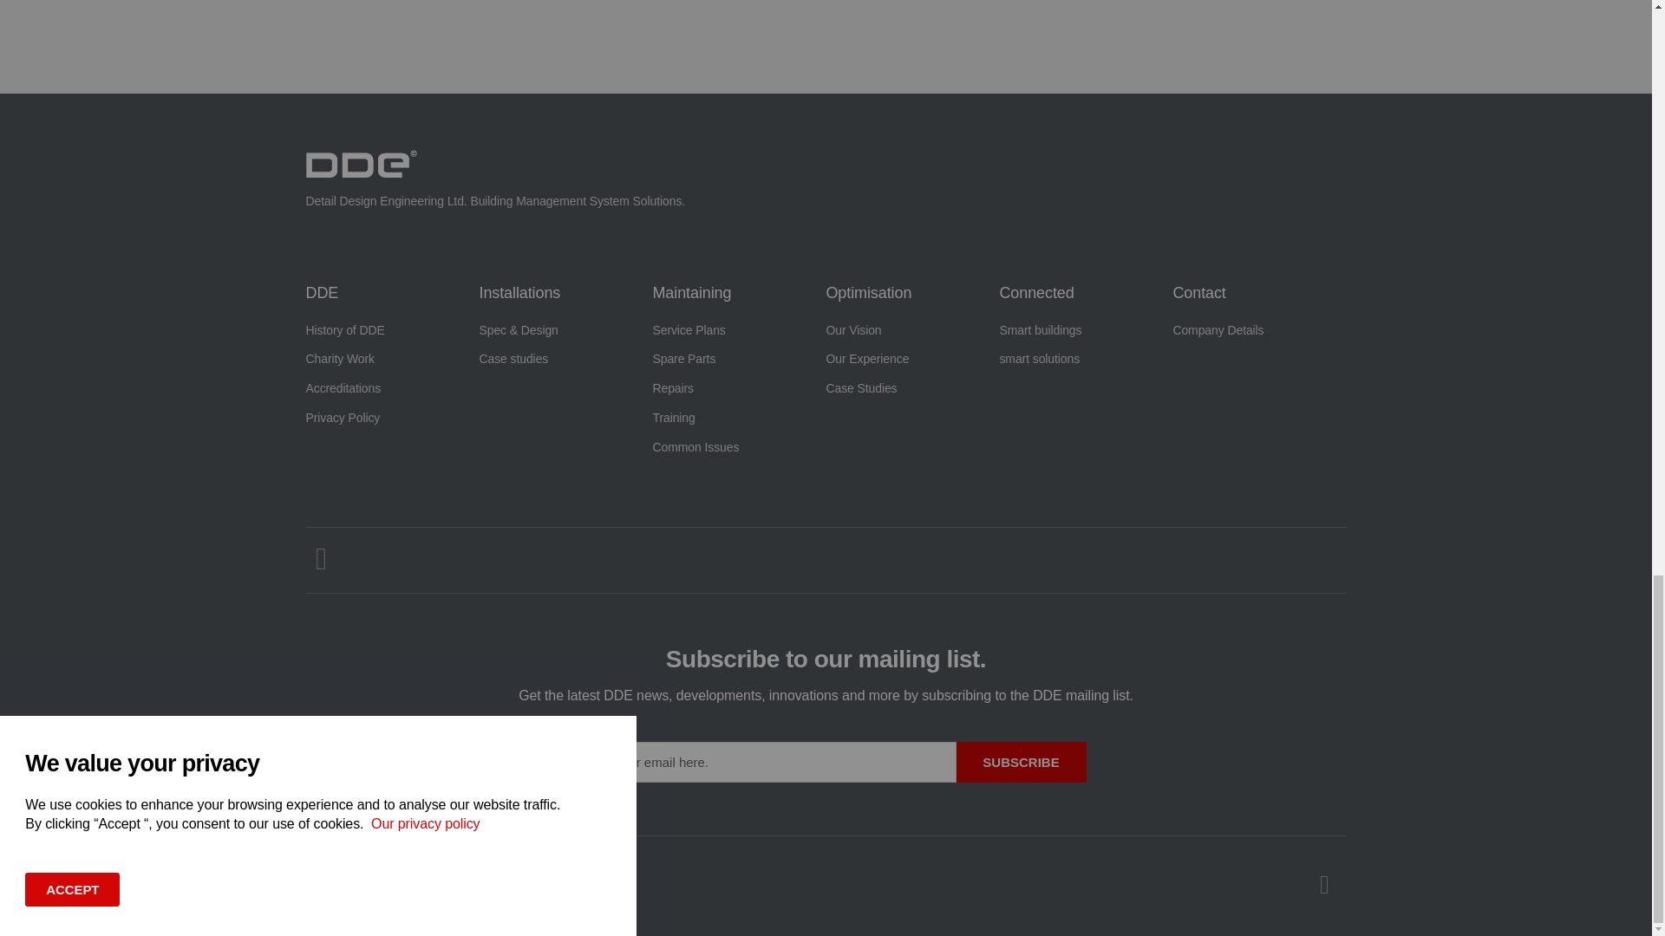 The height and width of the screenshot is (936, 1665). Describe the element at coordinates (739, 418) in the screenshot. I see `Training` at that location.